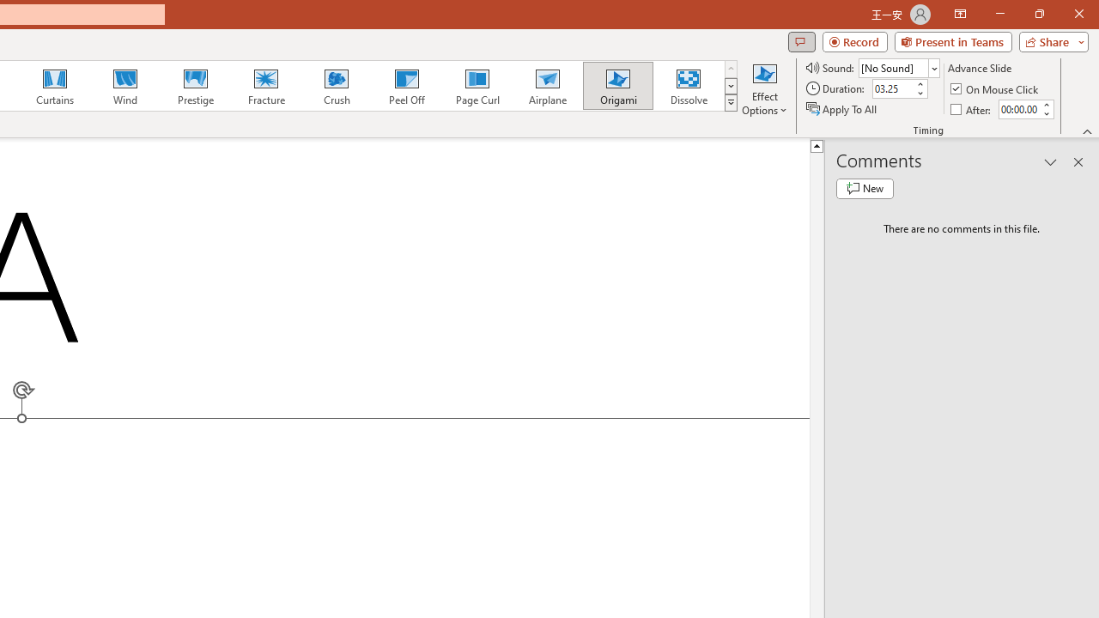 Image resolution: width=1099 pixels, height=618 pixels. What do you see at coordinates (842, 108) in the screenshot?
I see `Apply To All` at bounding box center [842, 108].